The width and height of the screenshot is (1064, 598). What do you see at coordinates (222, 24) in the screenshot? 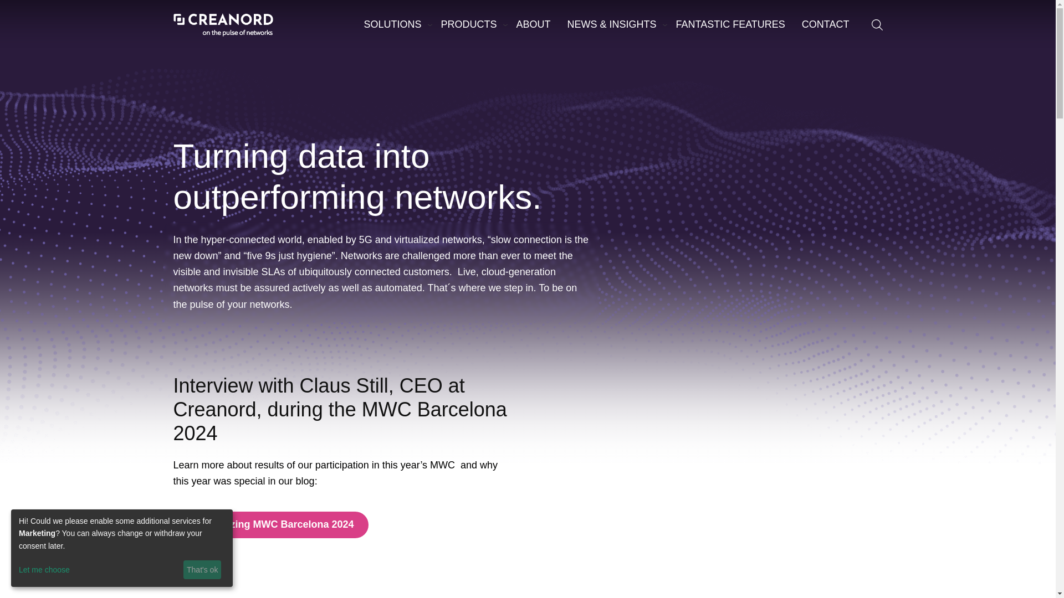
I see `Creanord` at bounding box center [222, 24].